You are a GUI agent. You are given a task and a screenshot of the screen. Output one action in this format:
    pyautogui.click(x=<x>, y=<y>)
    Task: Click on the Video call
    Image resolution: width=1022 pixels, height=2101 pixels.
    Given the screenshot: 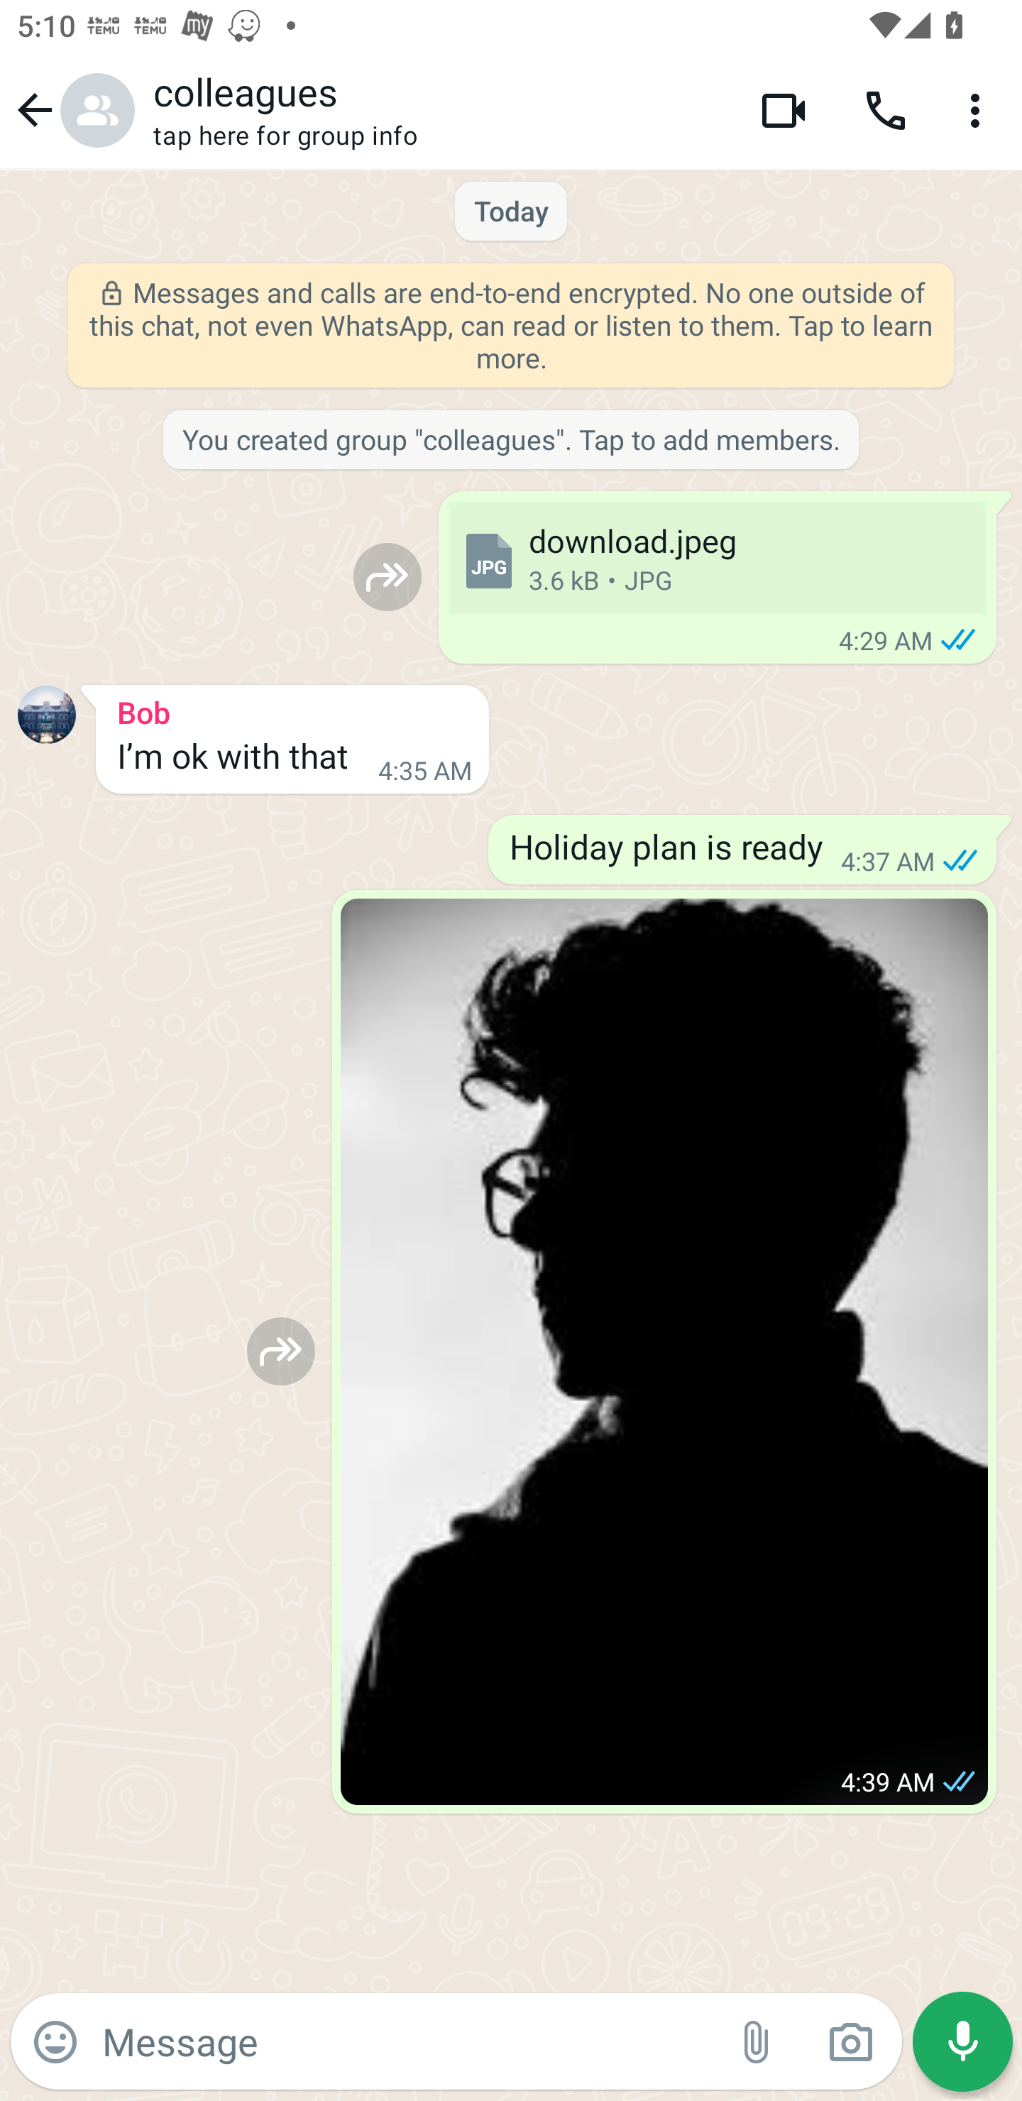 What is the action you would take?
    pyautogui.click(x=784, y=109)
    